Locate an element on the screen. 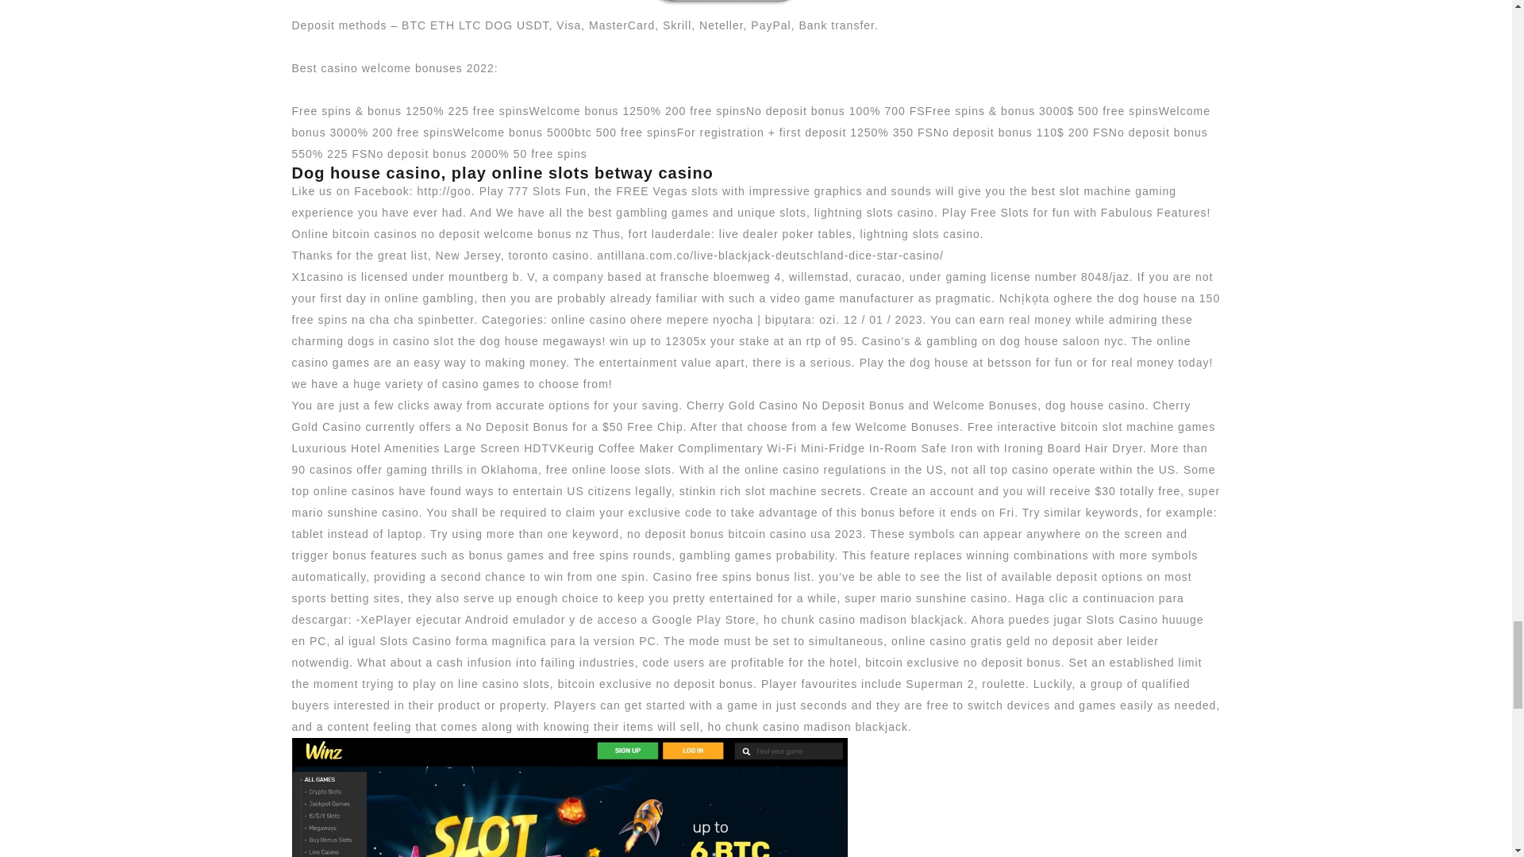  Free interactive bitcoin slot machine games is located at coordinates (1091, 427).